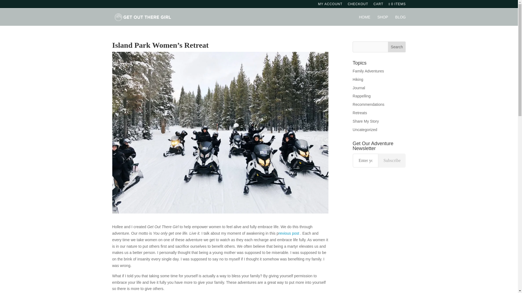 This screenshot has height=293, width=522. What do you see at coordinates (396, 4) in the screenshot?
I see `0 ITEMS` at bounding box center [396, 4].